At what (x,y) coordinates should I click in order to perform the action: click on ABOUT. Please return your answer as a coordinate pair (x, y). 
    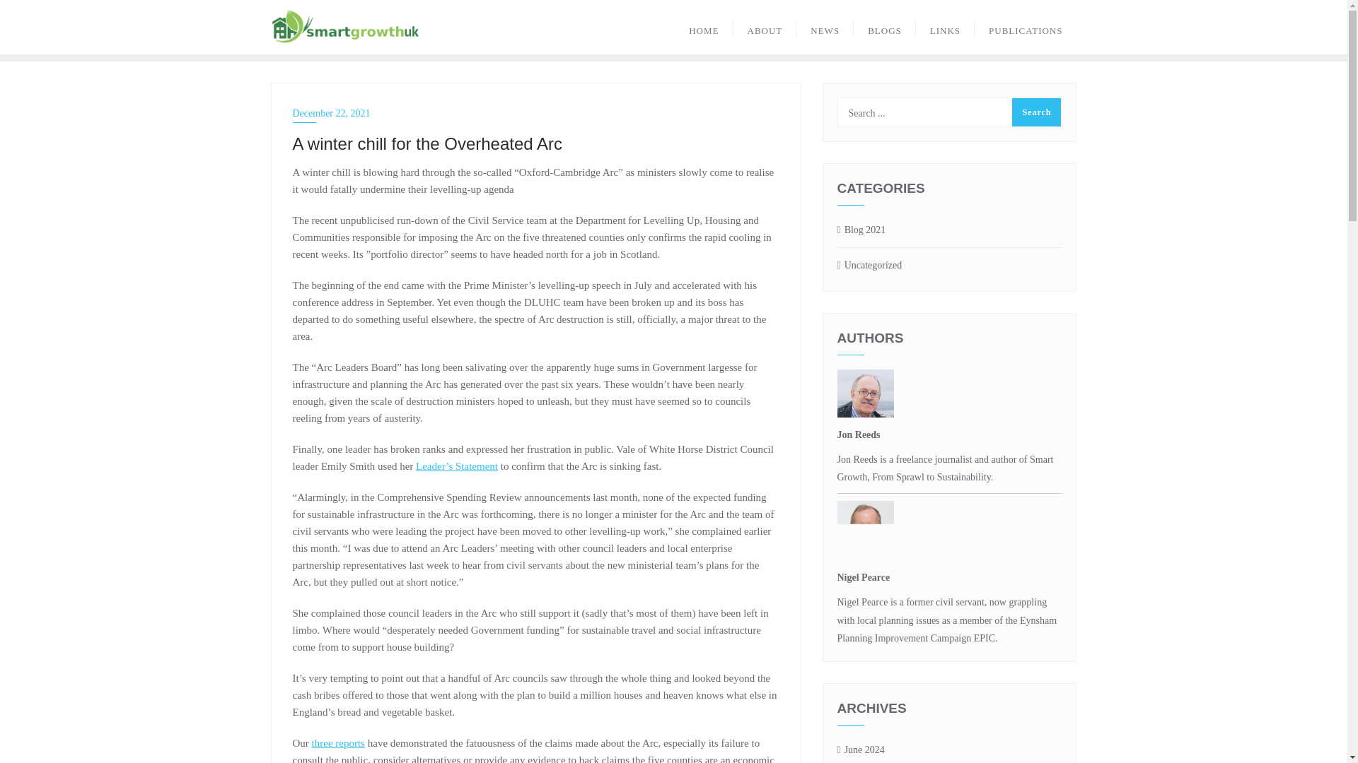
    Looking at the image, I should click on (764, 27).